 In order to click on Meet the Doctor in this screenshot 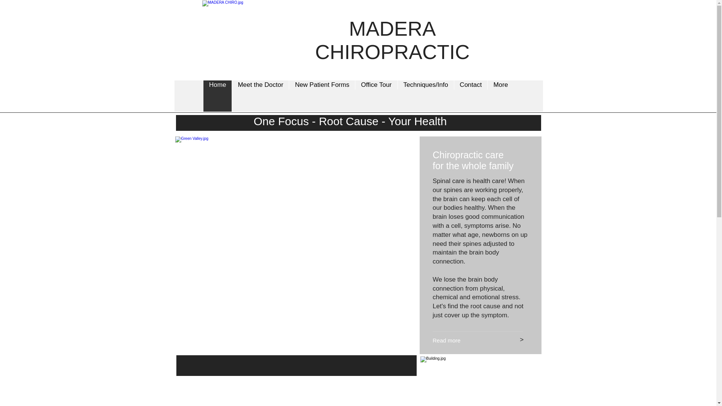, I will do `click(260, 96)`.